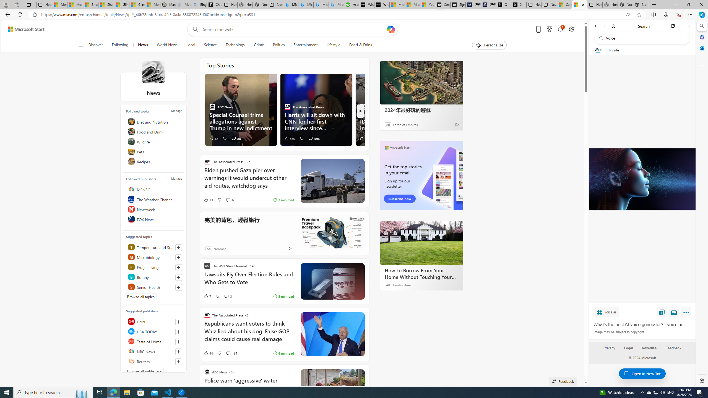 The height and width of the screenshot is (398, 708). What do you see at coordinates (405, 124) in the screenshot?
I see `Forge of Empires` at bounding box center [405, 124].